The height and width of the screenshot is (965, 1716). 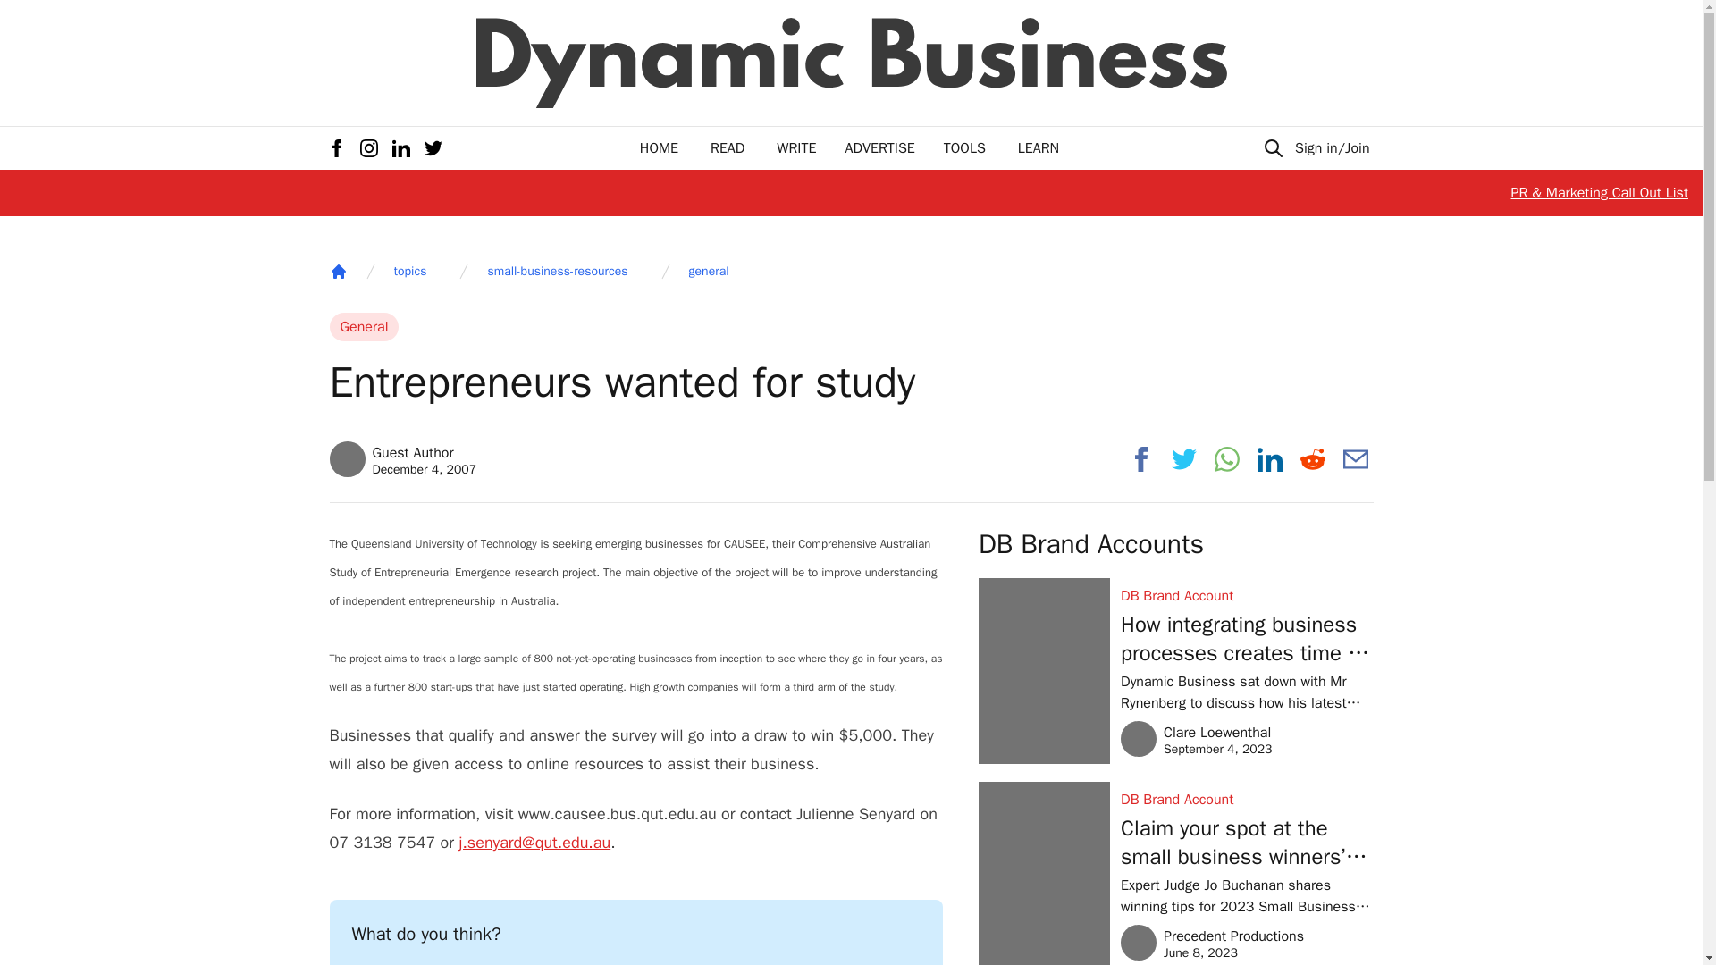 What do you see at coordinates (728, 148) in the screenshot?
I see `READ` at bounding box center [728, 148].